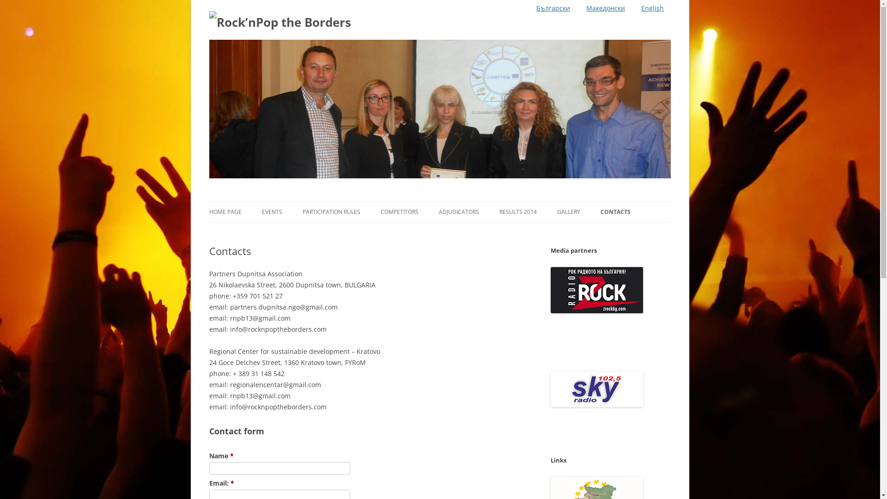 The height and width of the screenshot is (499, 887). What do you see at coordinates (280, 22) in the screenshot?
I see `Rock n Pop the Borders` at bounding box center [280, 22].